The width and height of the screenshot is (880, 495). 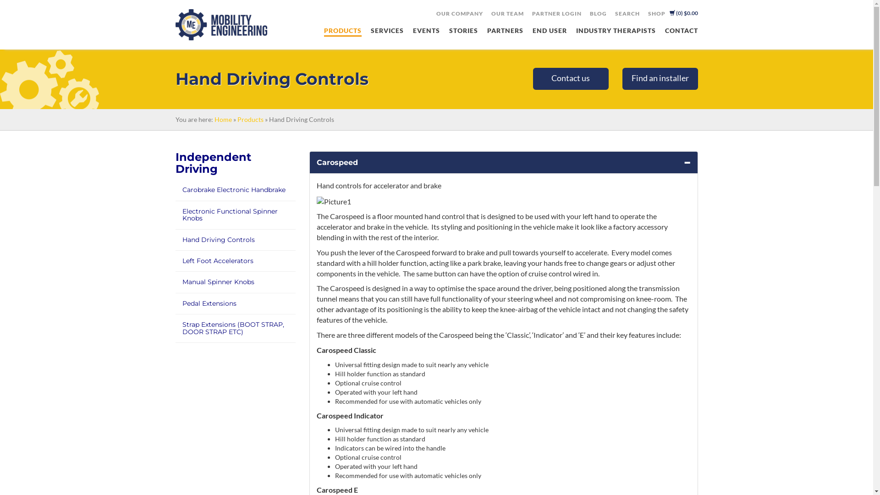 I want to click on Contact us, so click(x=570, y=79).